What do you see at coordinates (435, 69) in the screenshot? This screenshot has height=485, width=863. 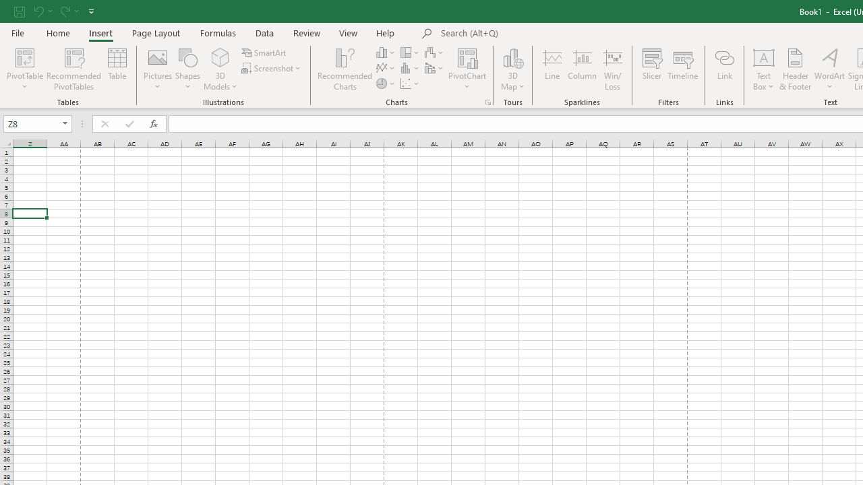 I see `Insert Combo Chart` at bounding box center [435, 69].